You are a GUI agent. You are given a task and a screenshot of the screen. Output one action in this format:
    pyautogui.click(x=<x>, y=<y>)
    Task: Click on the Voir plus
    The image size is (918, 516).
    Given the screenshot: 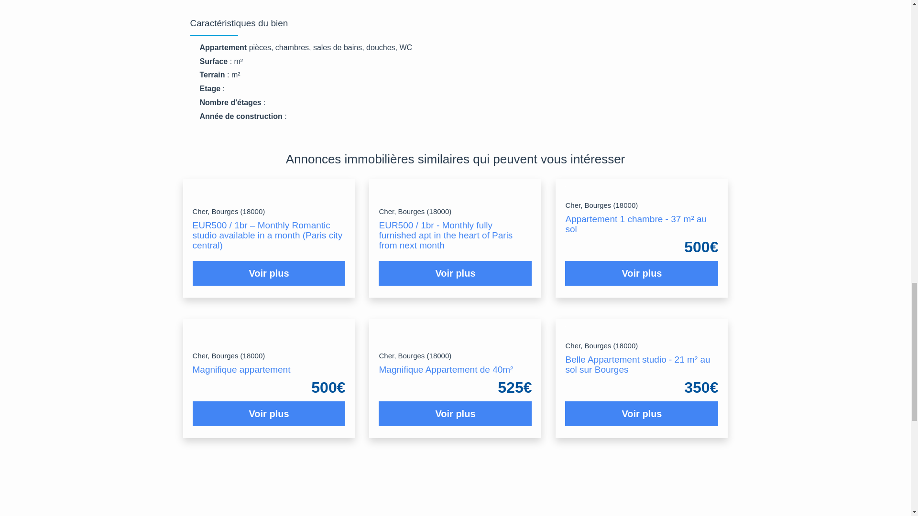 What is the action you would take?
    pyautogui.click(x=642, y=273)
    